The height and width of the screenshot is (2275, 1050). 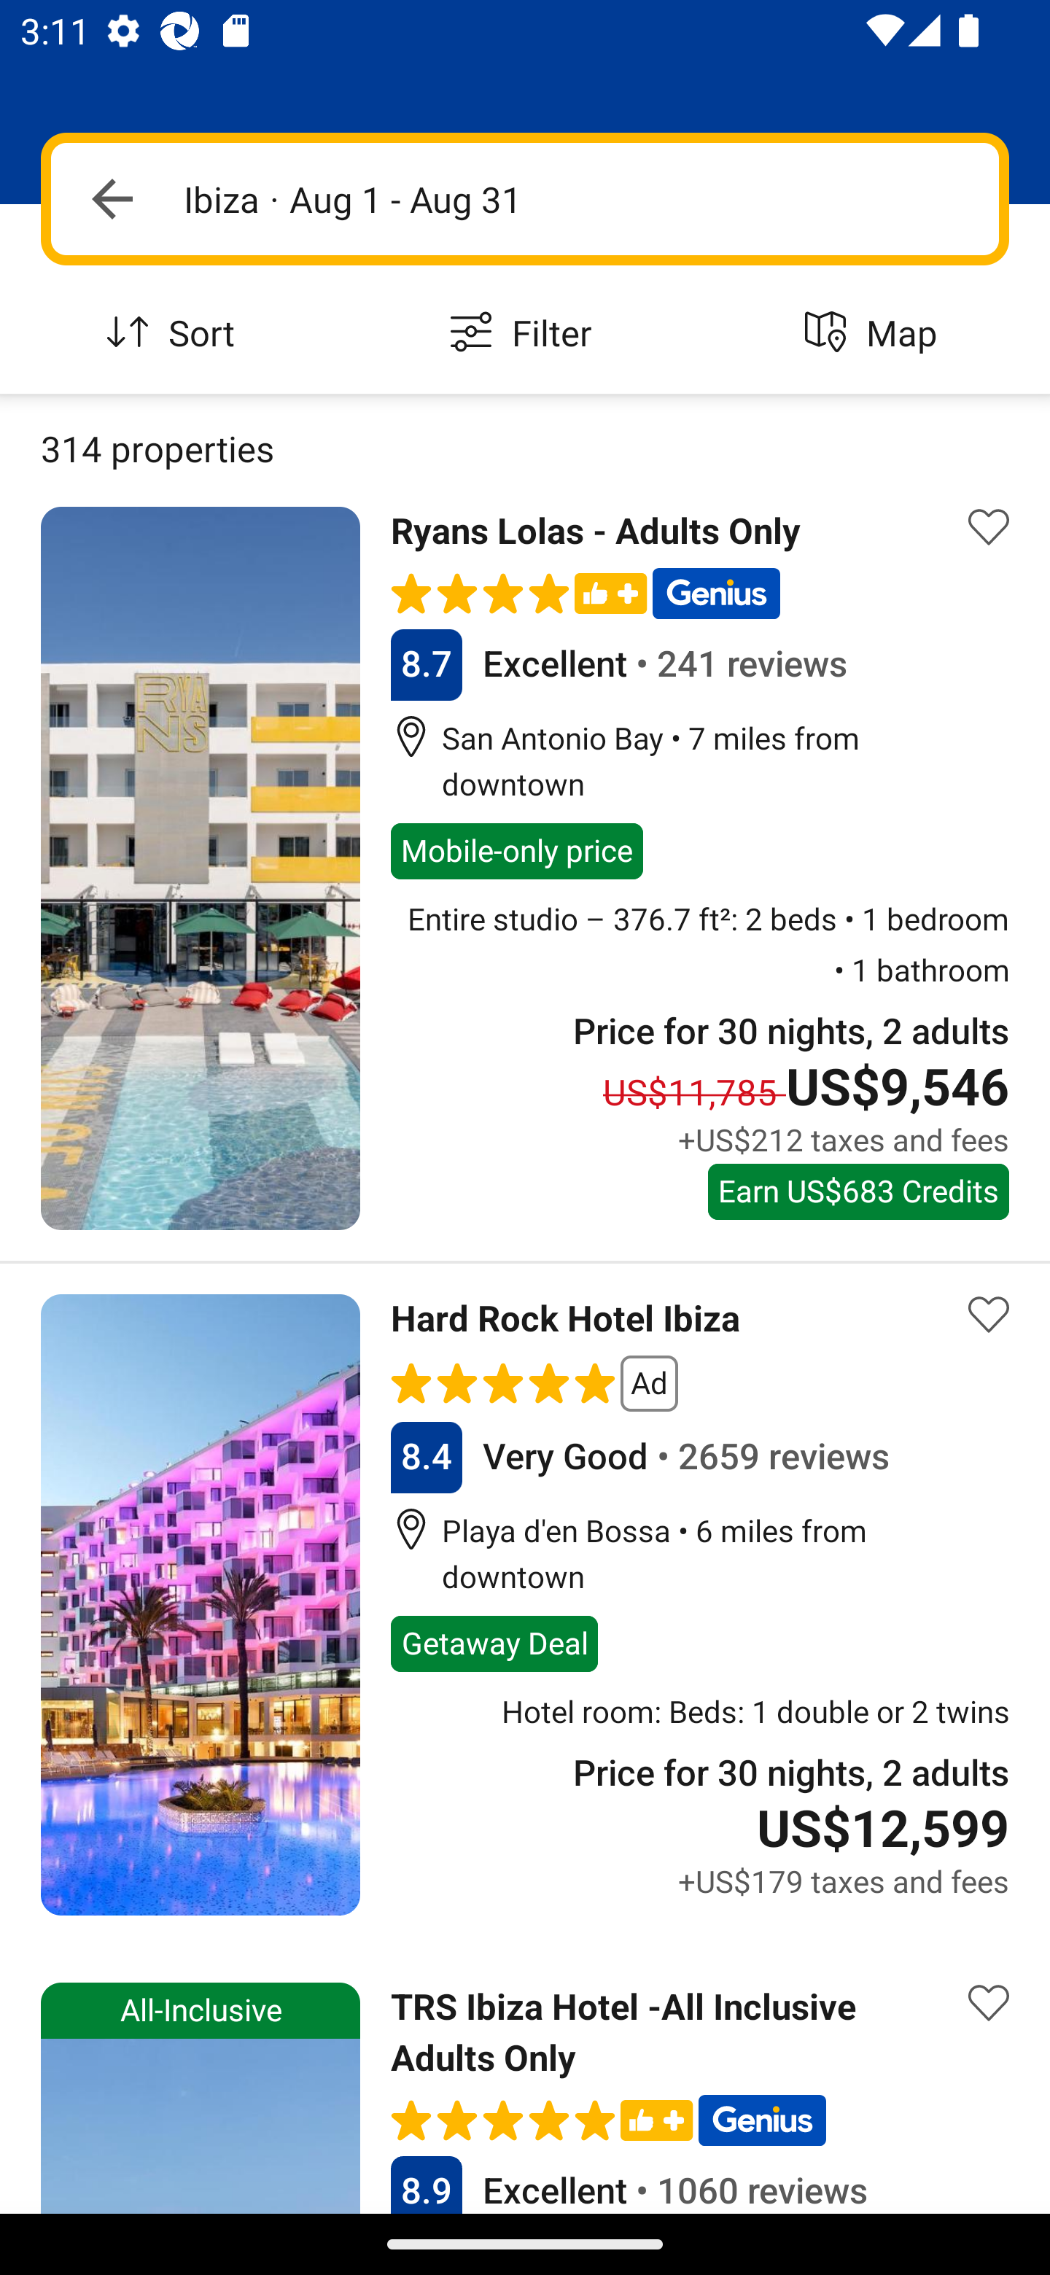 I want to click on Navigate up, so click(x=112, y=198).